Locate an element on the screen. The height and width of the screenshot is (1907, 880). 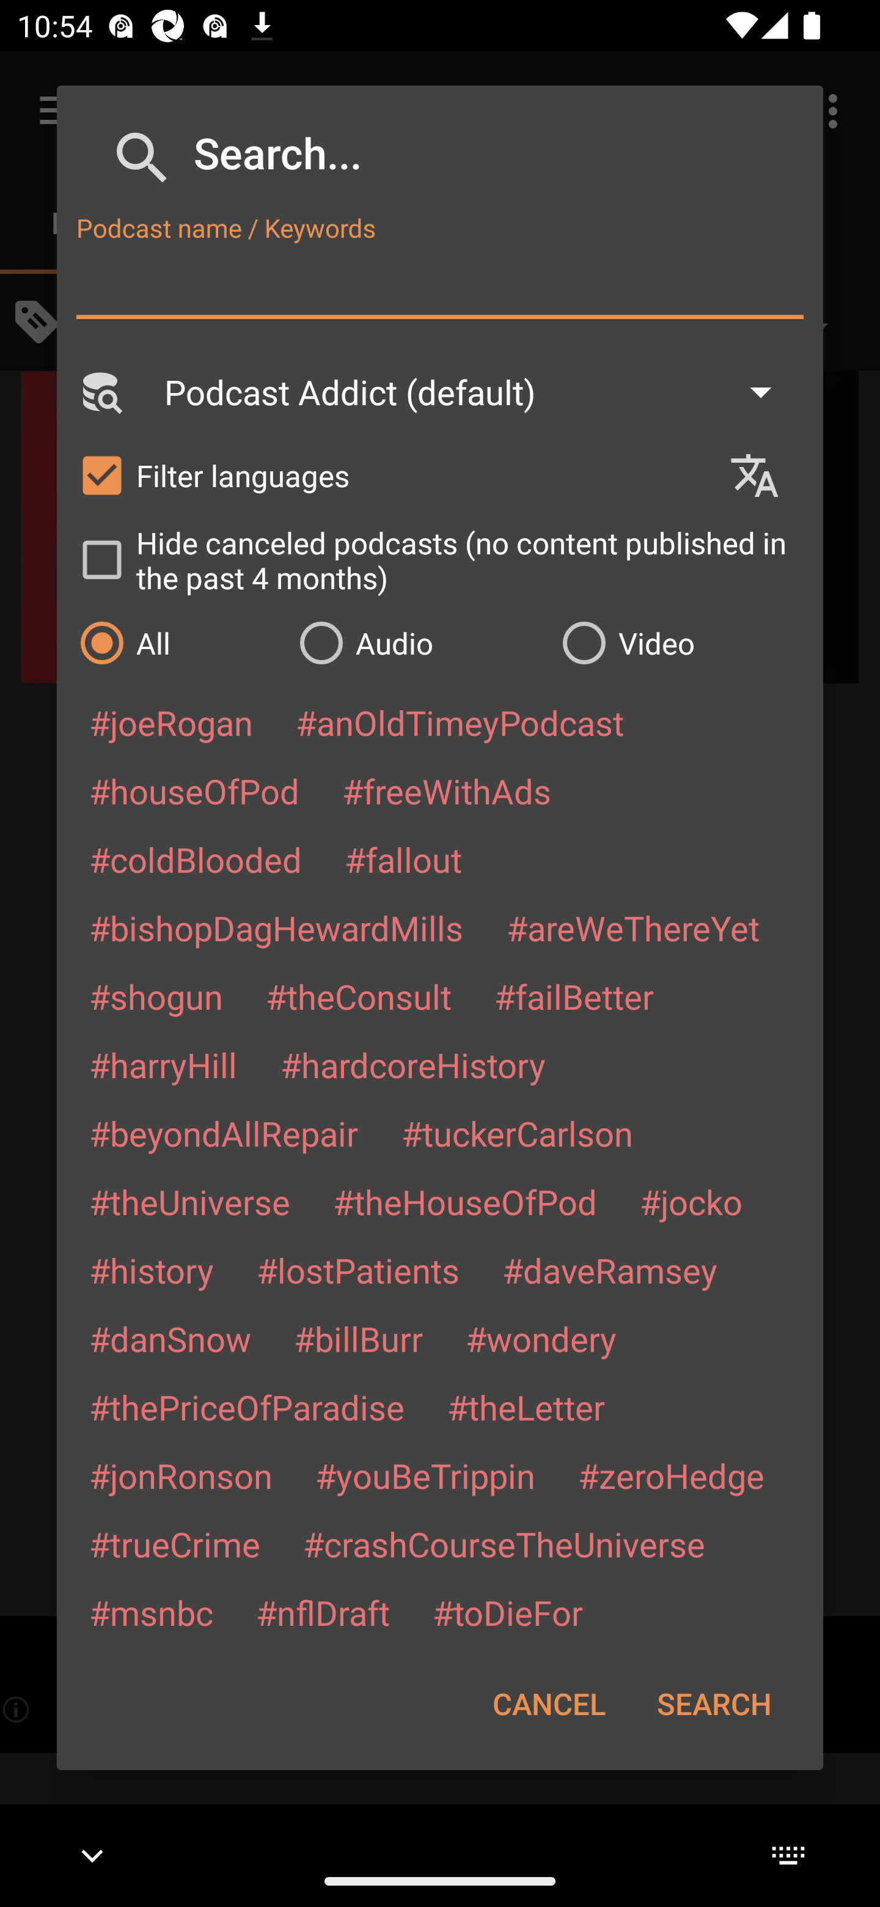
#youBeTrippin is located at coordinates (425, 1475).